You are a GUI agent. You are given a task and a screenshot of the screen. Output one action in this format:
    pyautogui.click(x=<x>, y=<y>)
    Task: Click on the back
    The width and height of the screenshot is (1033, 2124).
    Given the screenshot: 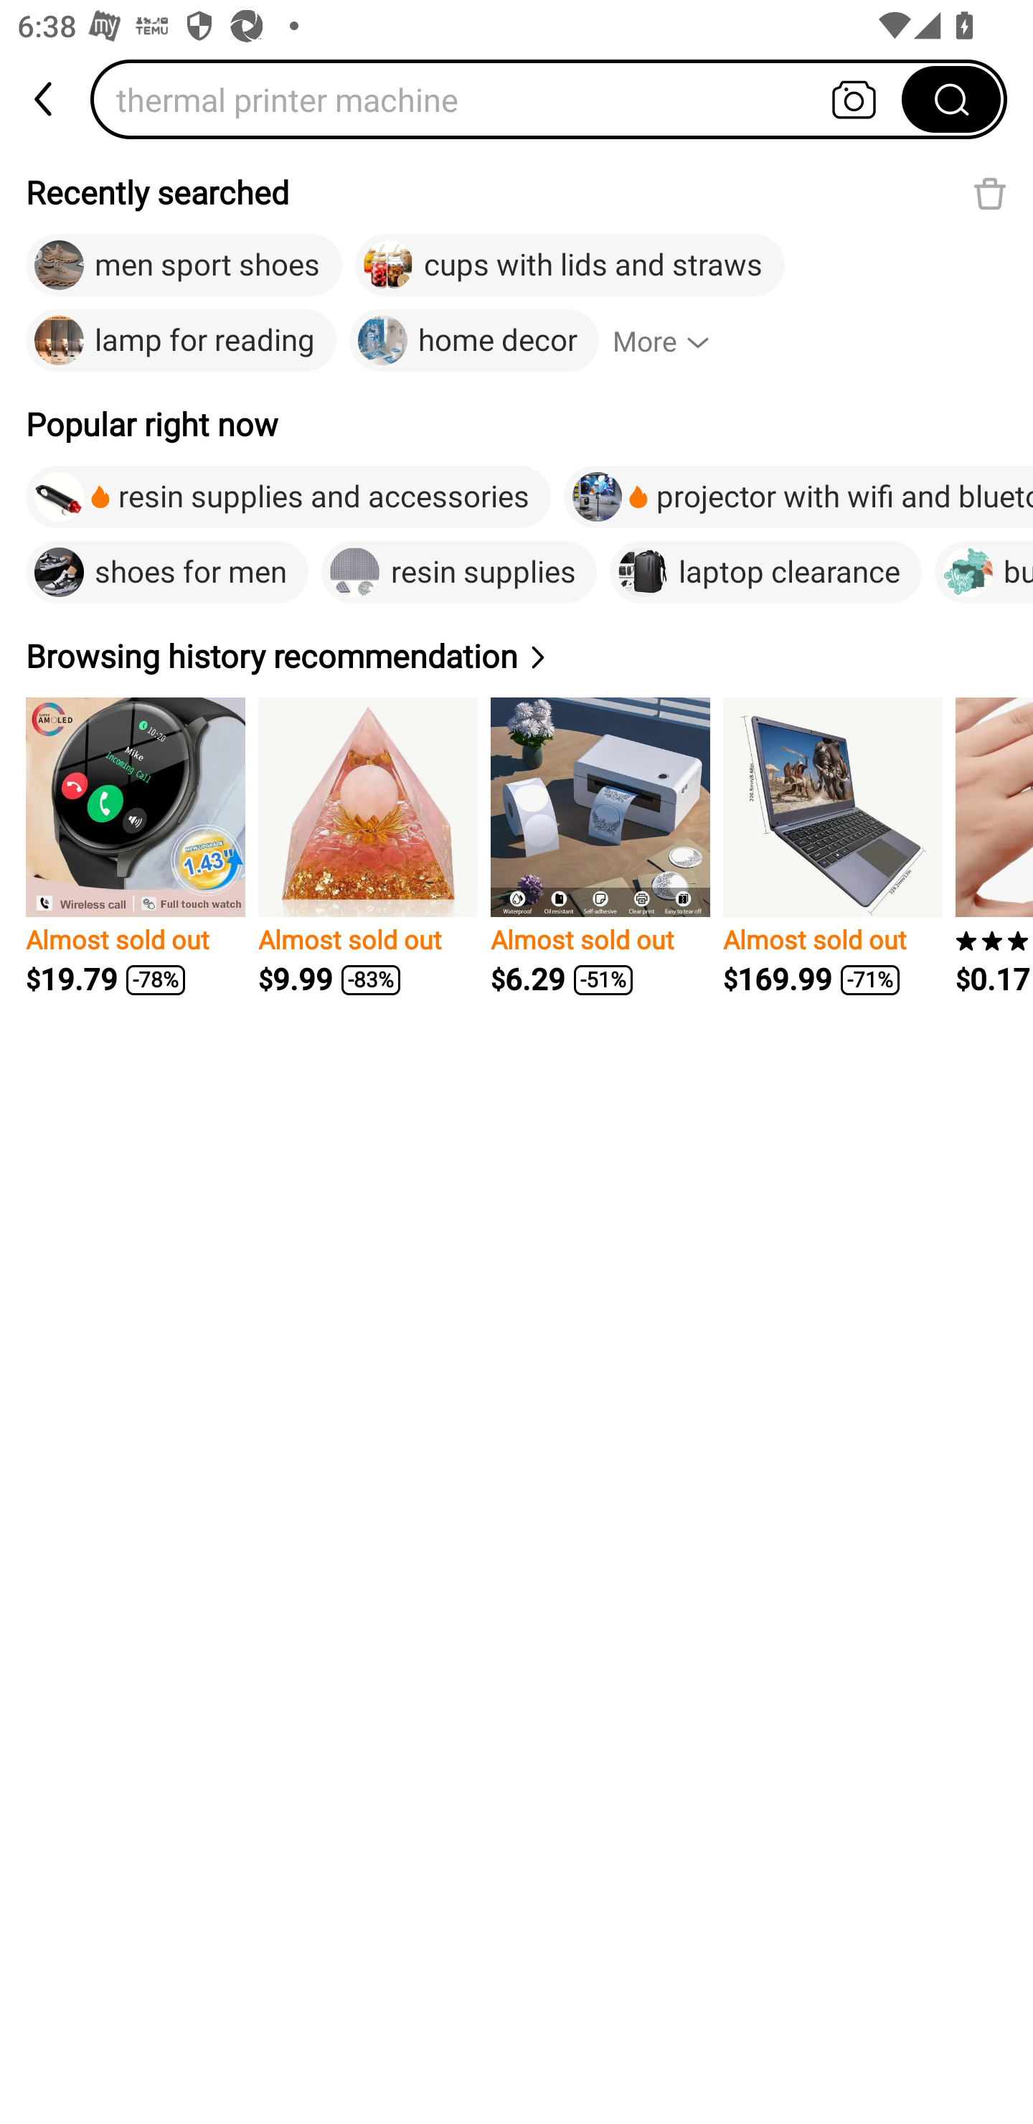 What is the action you would take?
    pyautogui.click(x=45, y=99)
    